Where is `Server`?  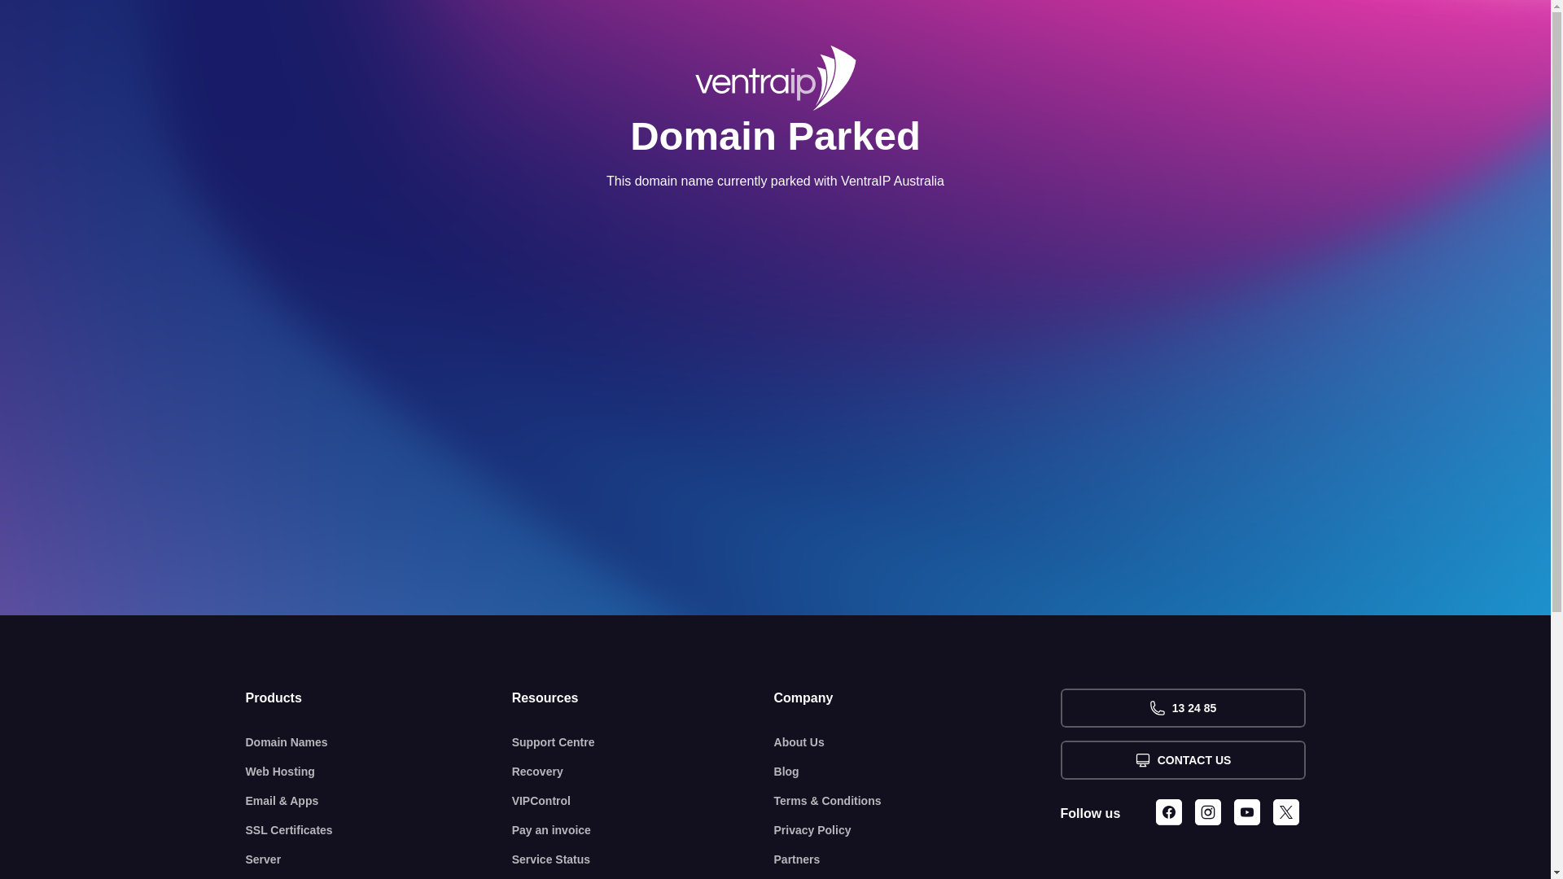
Server is located at coordinates (379, 859).